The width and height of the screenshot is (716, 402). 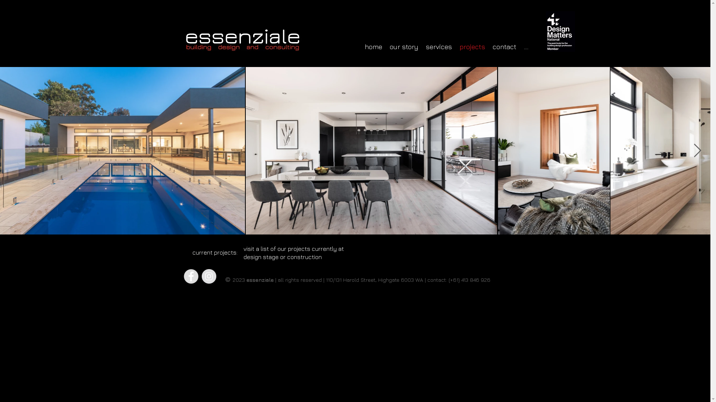 What do you see at coordinates (560, 31) in the screenshot?
I see `essenziale - building design and drafting perth` at bounding box center [560, 31].